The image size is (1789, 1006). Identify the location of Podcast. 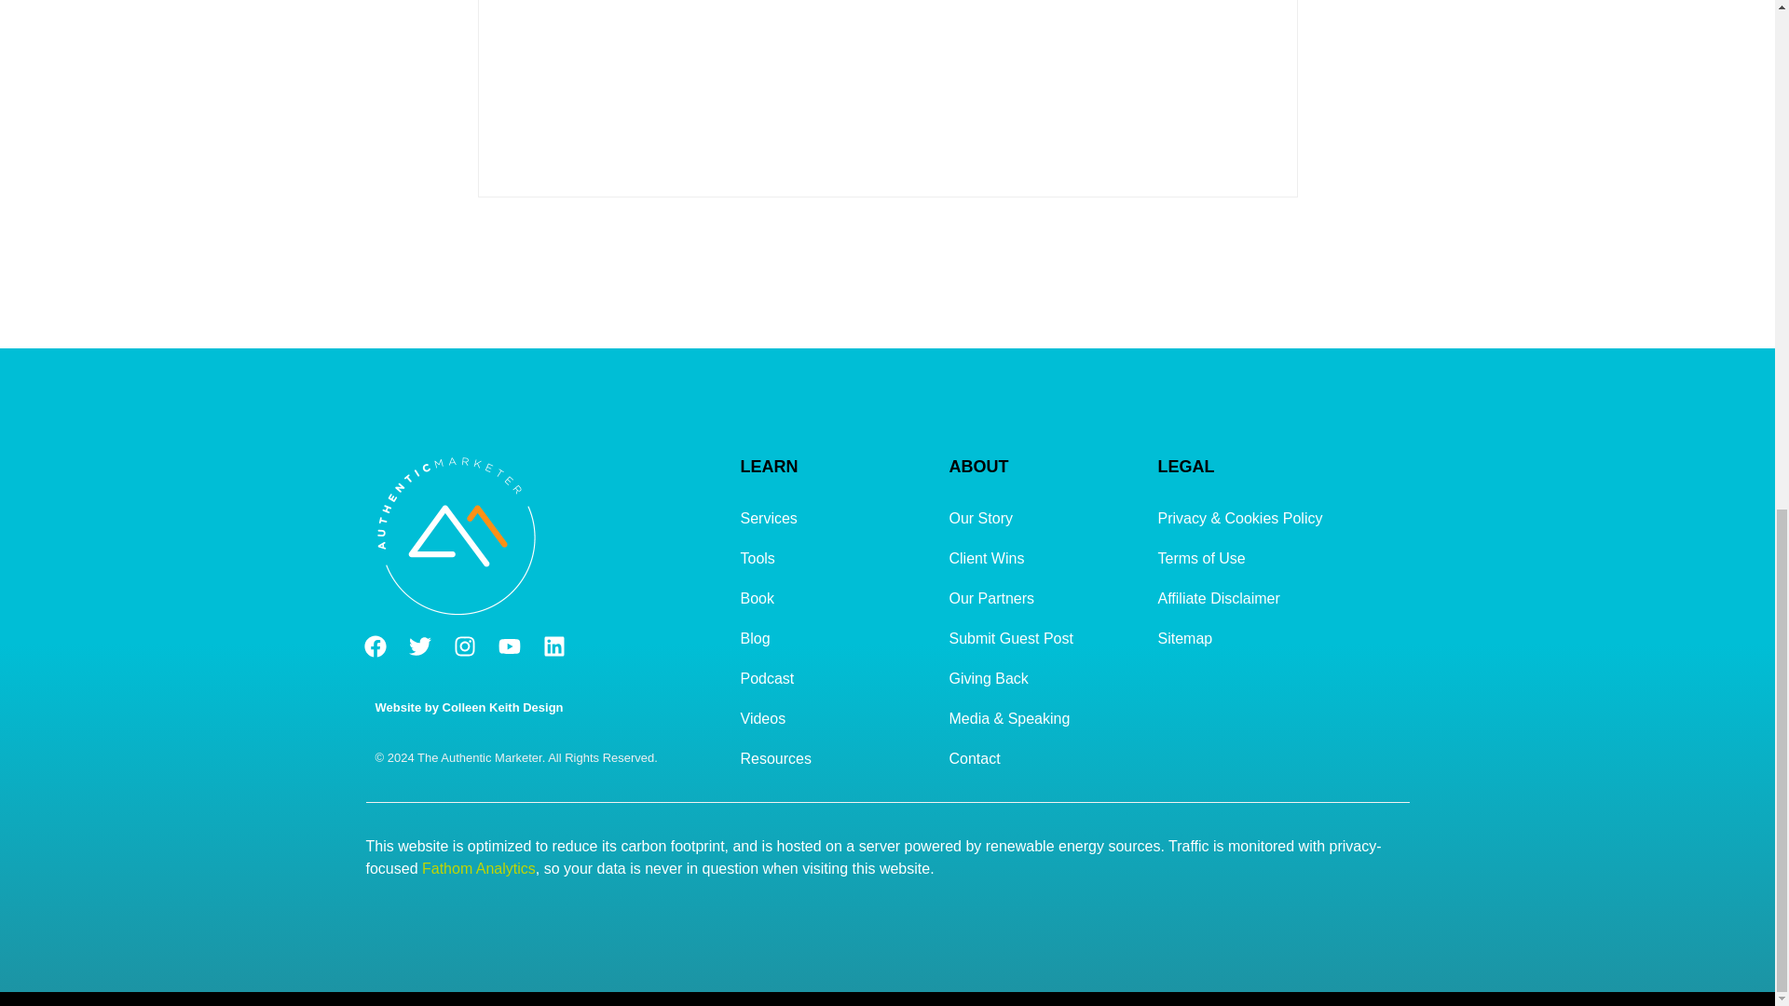
(835, 678).